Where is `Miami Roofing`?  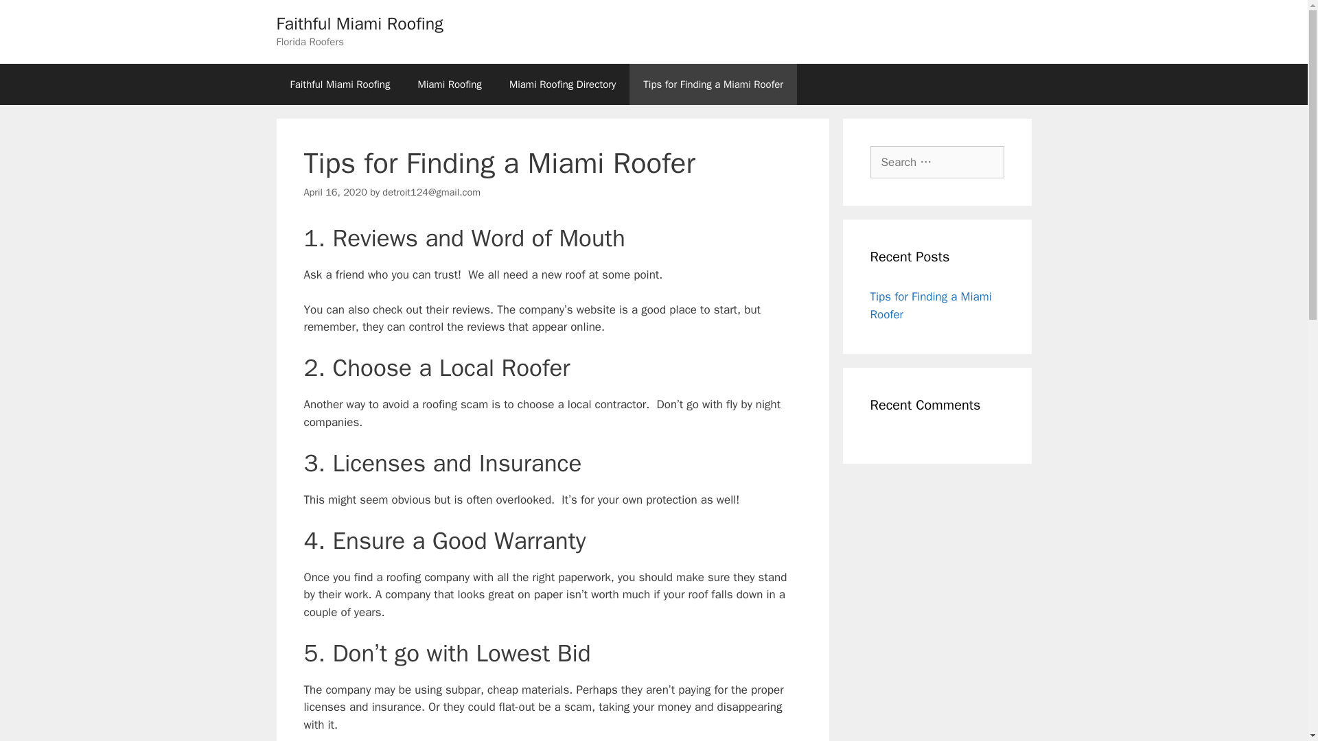
Miami Roofing is located at coordinates (449, 84).